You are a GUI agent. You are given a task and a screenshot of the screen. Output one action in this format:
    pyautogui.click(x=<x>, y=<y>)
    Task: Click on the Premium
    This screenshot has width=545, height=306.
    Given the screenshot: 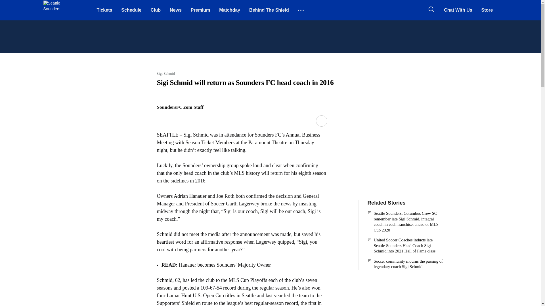 What is the action you would take?
    pyautogui.click(x=200, y=10)
    